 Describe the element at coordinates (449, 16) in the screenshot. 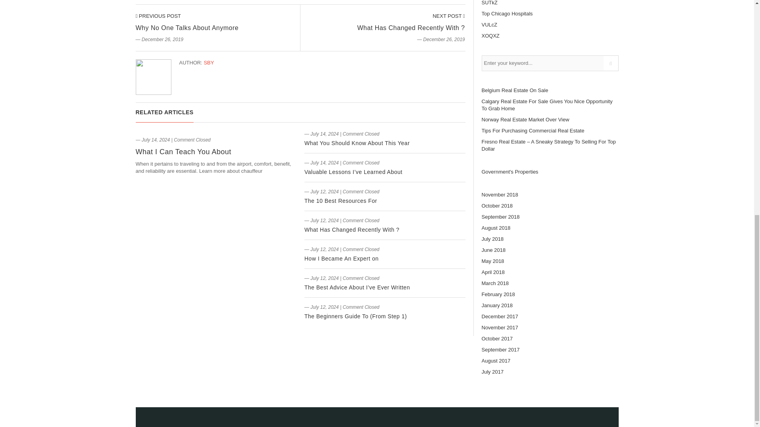

I see `What Has Changed Recently With ?` at that location.